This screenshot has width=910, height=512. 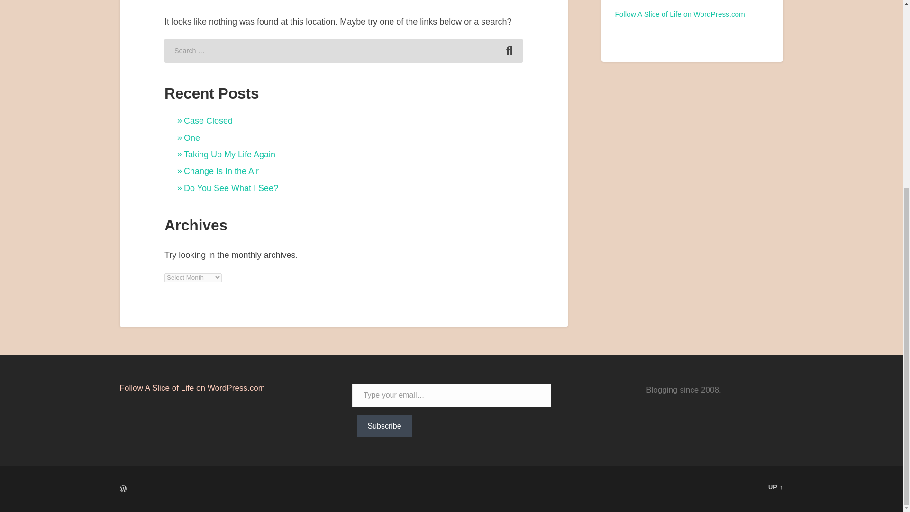 I want to click on Search, so click(x=509, y=50).